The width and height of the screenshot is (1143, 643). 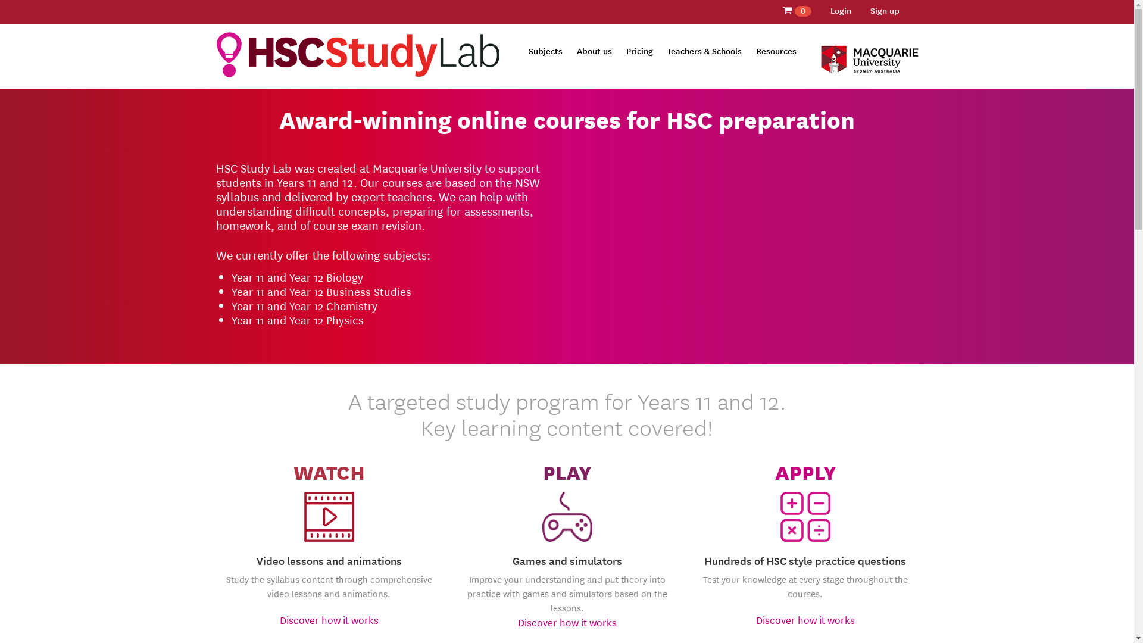 What do you see at coordinates (545, 51) in the screenshot?
I see `Subjects` at bounding box center [545, 51].